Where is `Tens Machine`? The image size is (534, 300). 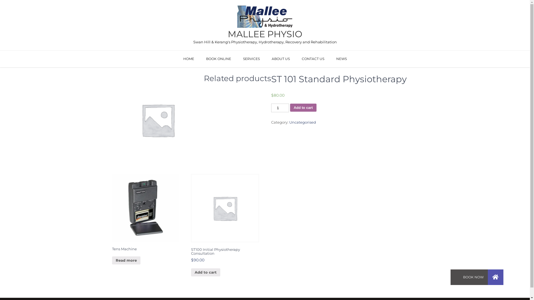
Tens Machine is located at coordinates (146, 218).